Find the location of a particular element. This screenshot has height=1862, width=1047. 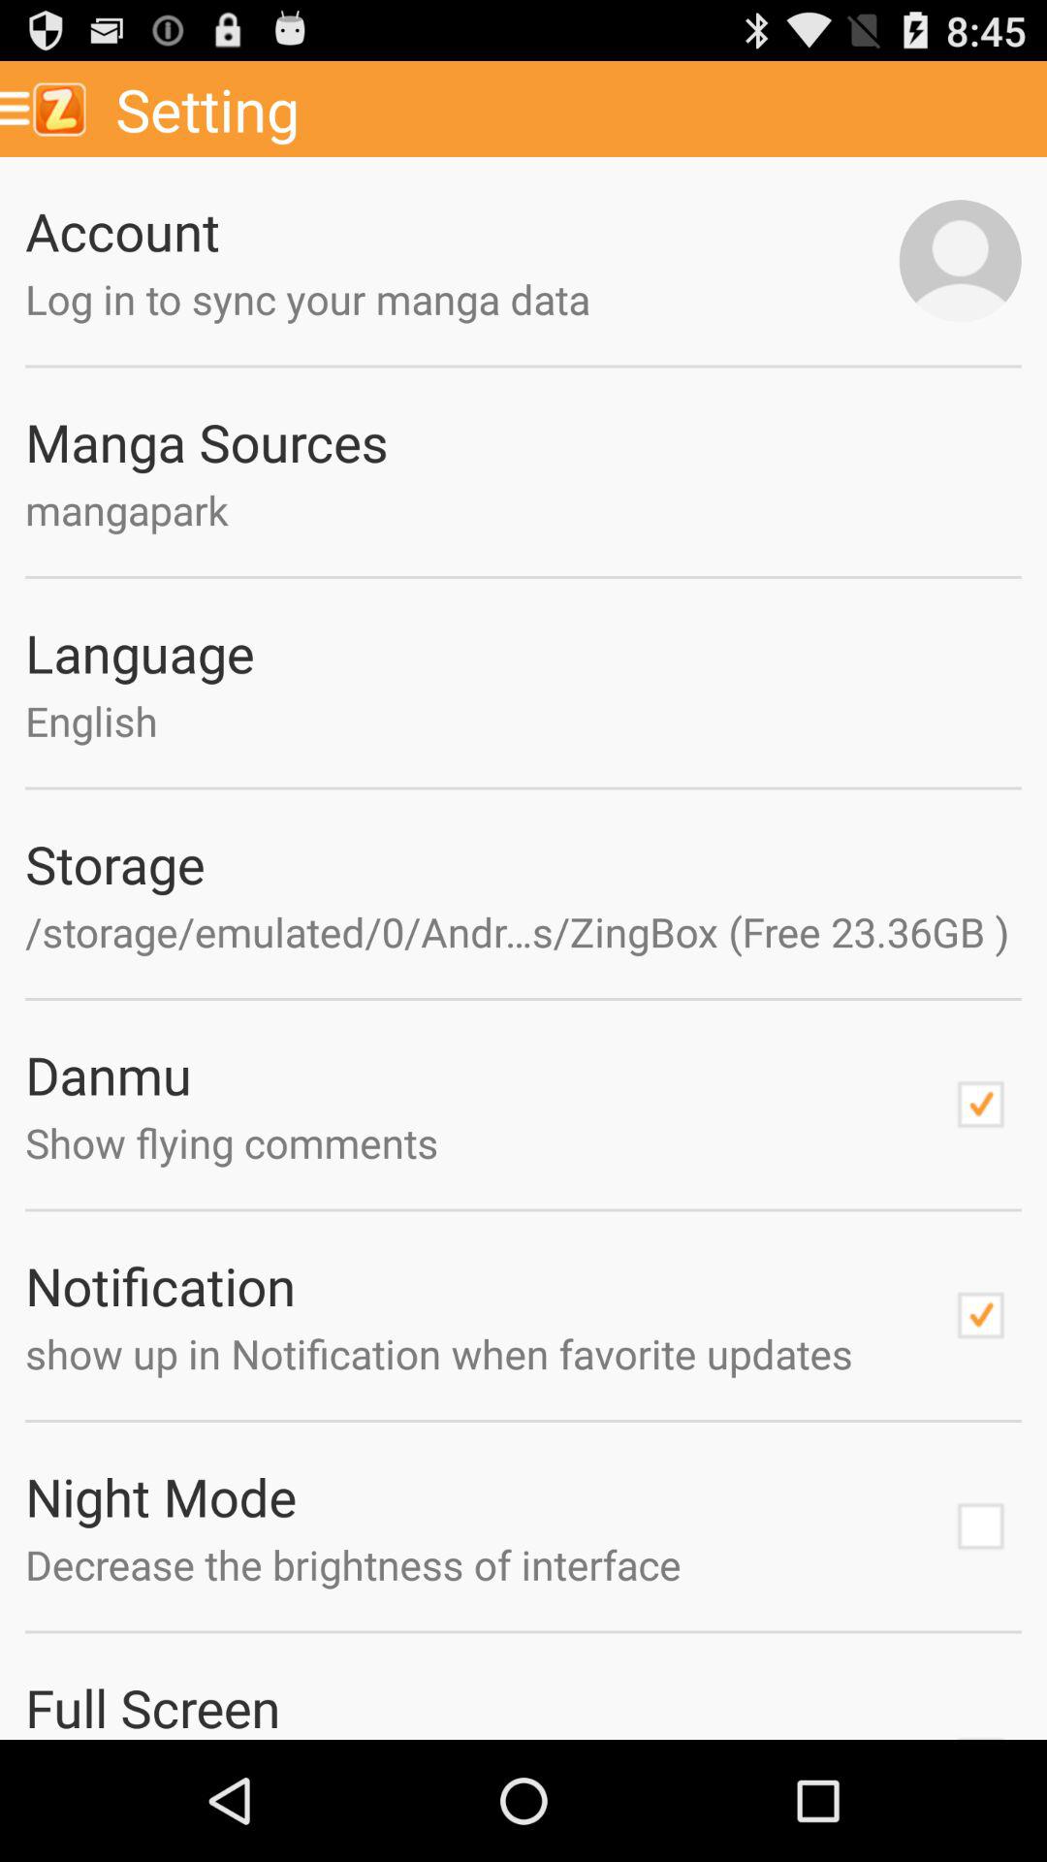

scroll until manga sources app is located at coordinates (523, 441).